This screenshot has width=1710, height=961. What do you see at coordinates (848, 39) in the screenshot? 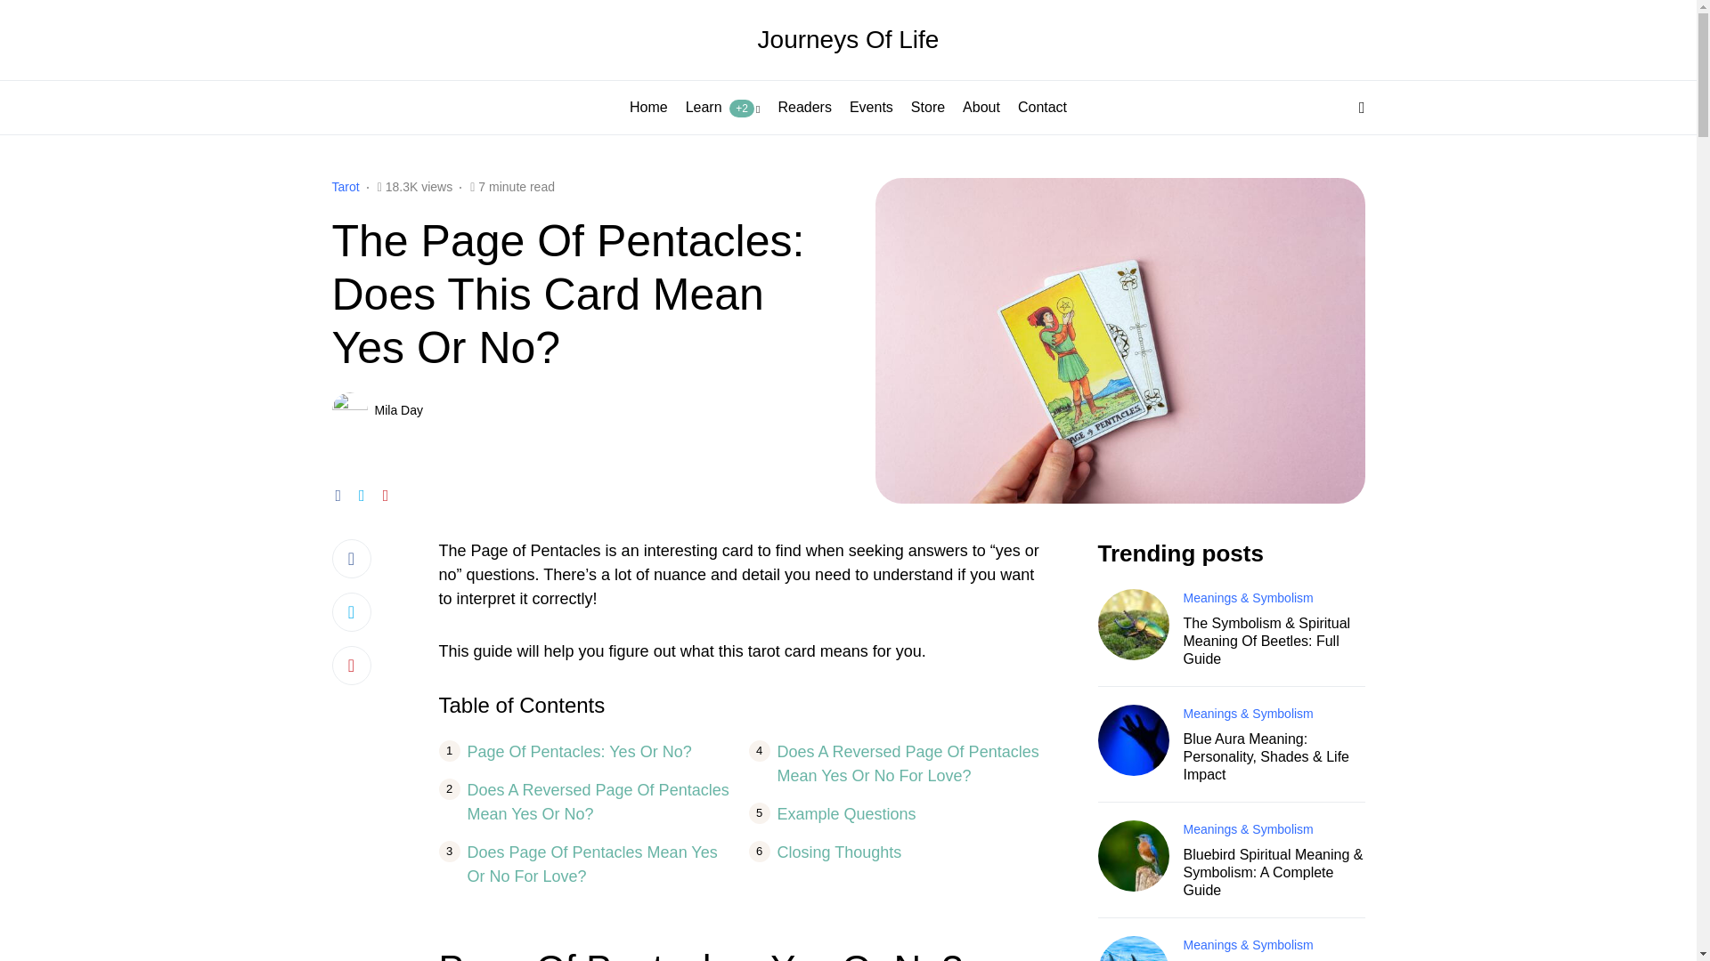
I see `Journeys Of Life` at bounding box center [848, 39].